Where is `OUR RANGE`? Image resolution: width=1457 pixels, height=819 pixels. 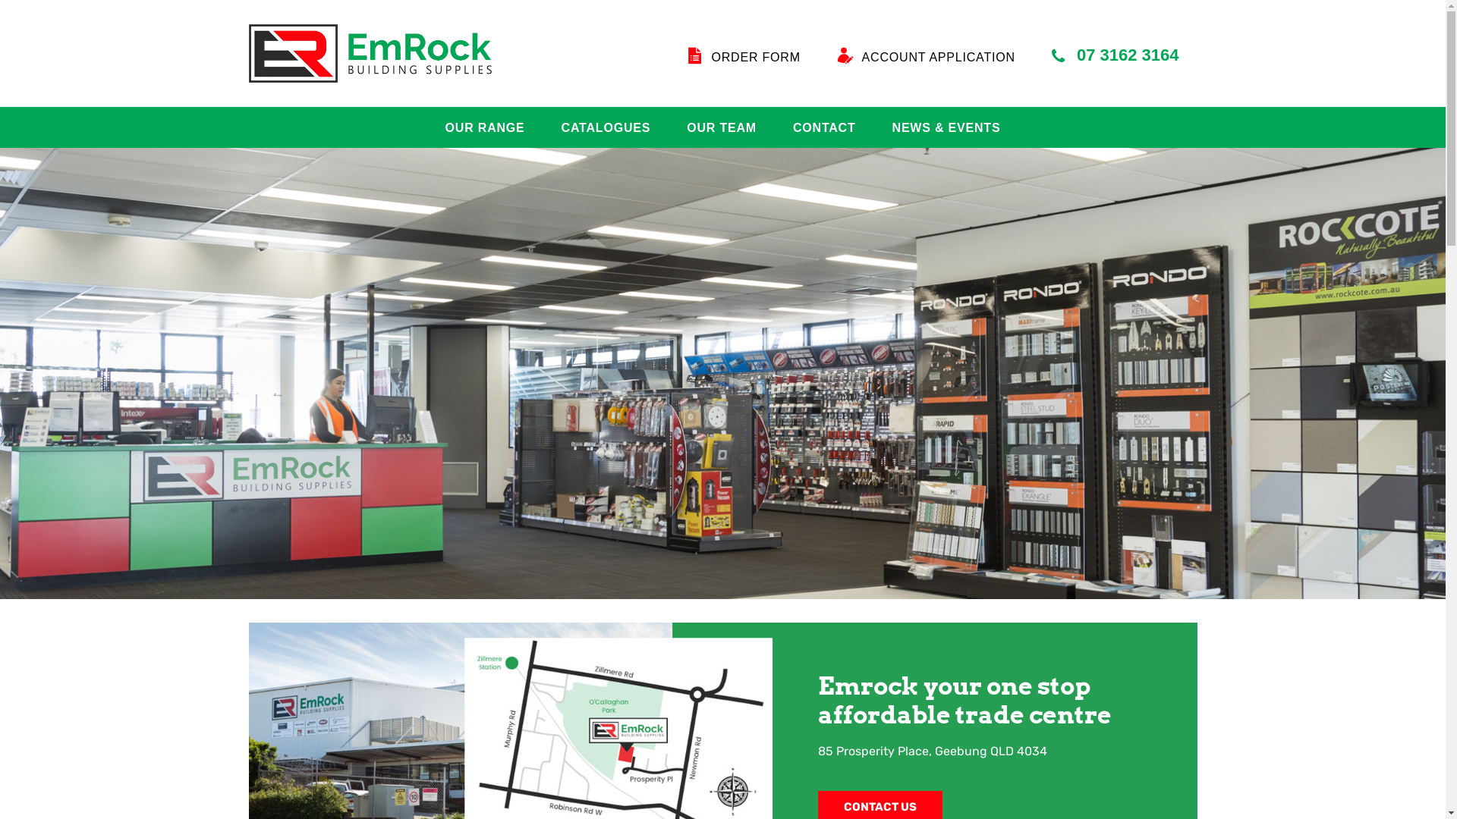
OUR RANGE is located at coordinates (495, 128).